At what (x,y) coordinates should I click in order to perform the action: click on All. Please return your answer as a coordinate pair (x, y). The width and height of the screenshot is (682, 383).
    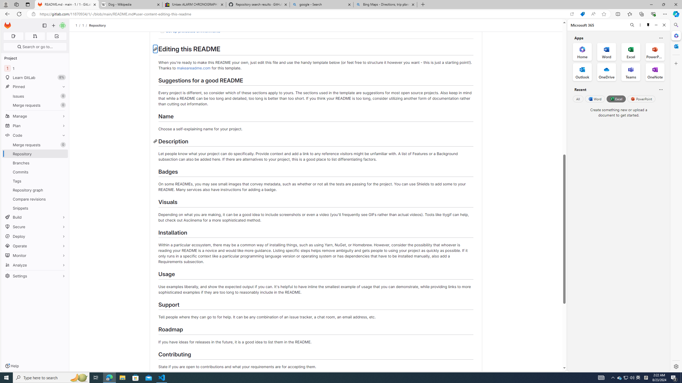
    Looking at the image, I should click on (578, 99).